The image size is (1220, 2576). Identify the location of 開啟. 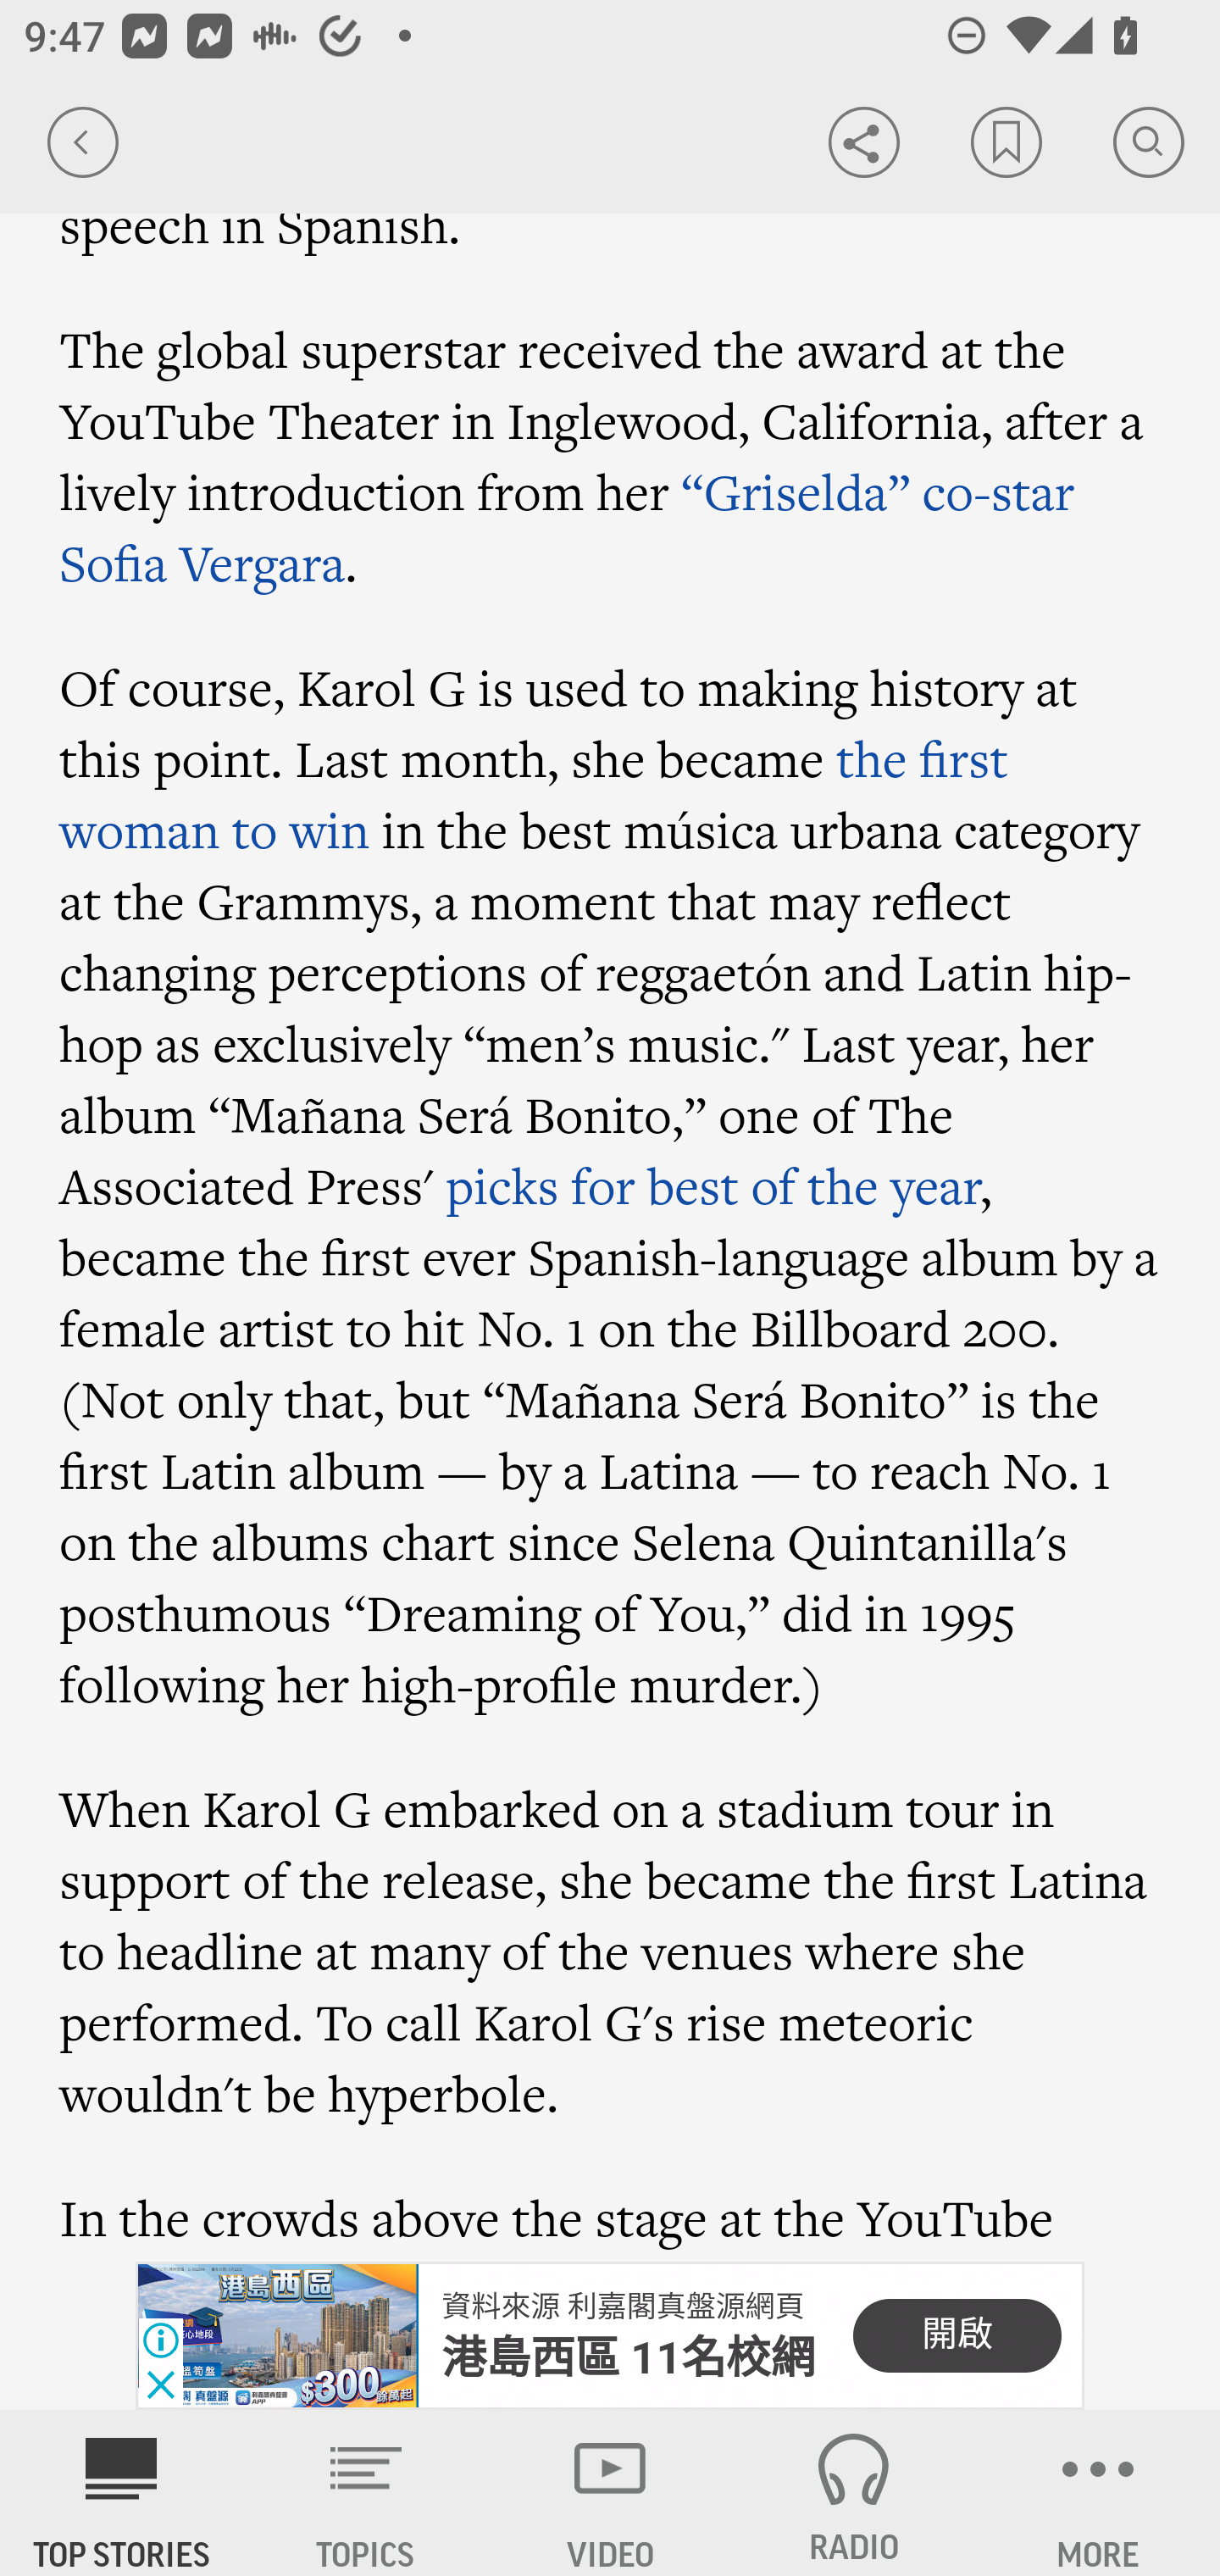
(957, 2335).